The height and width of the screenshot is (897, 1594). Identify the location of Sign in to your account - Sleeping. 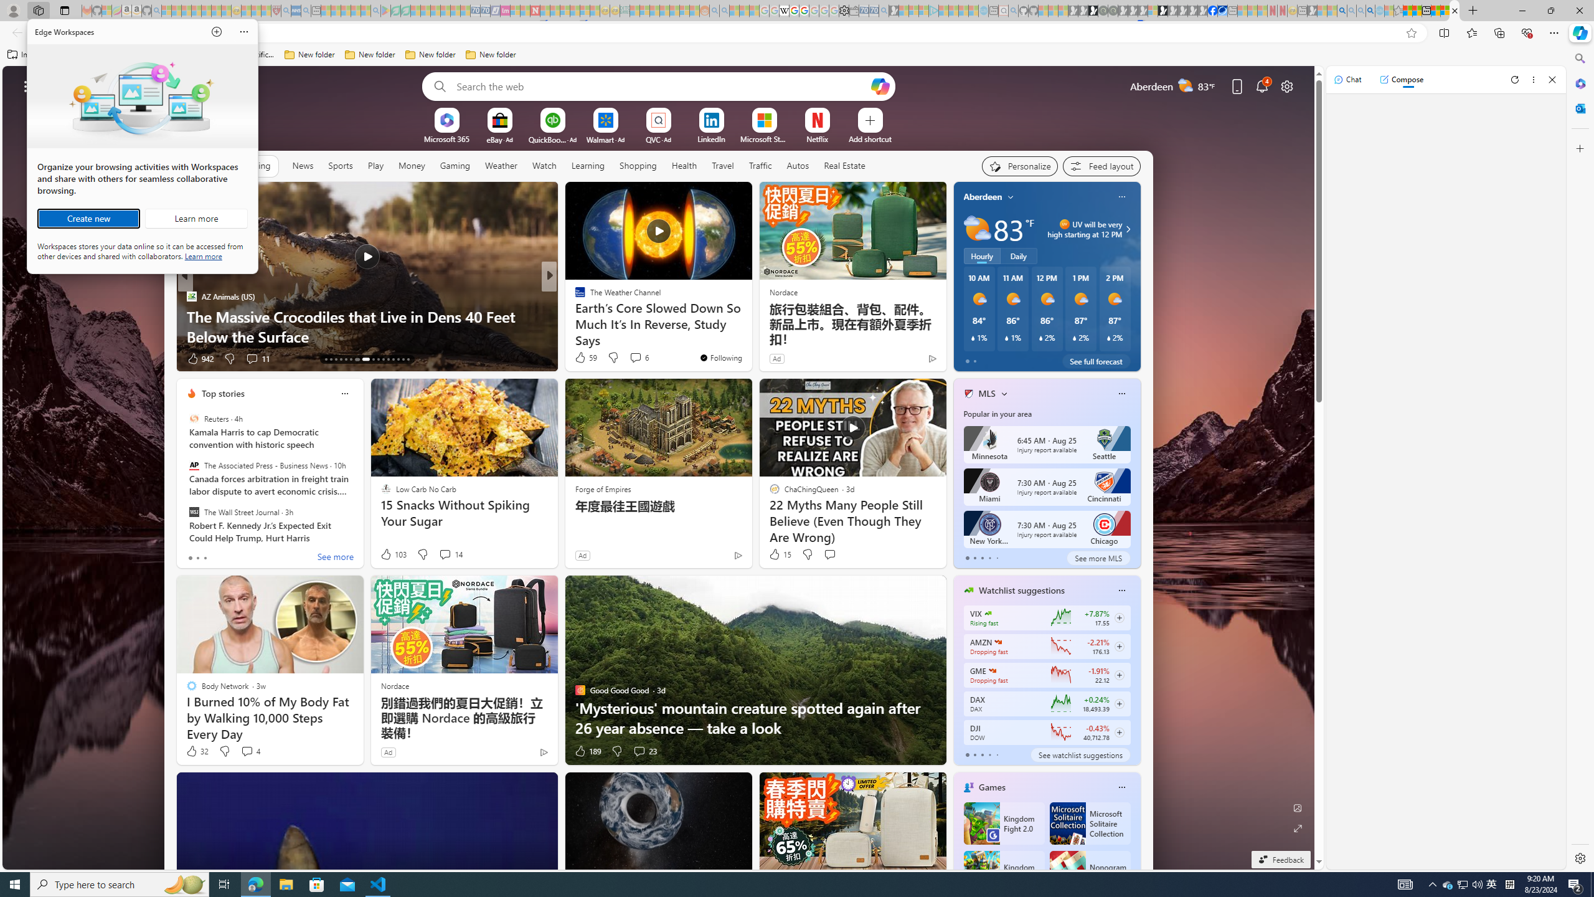
(1153, 11).